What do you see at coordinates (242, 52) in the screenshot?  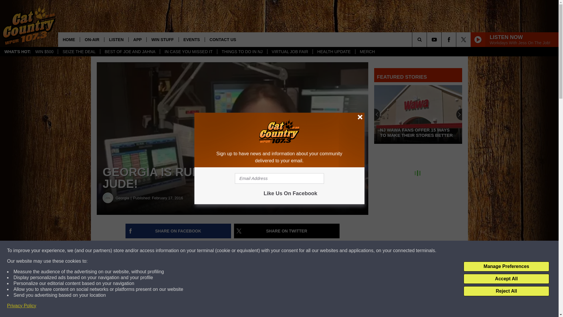 I see `THINGS TO DO IN NJ` at bounding box center [242, 52].